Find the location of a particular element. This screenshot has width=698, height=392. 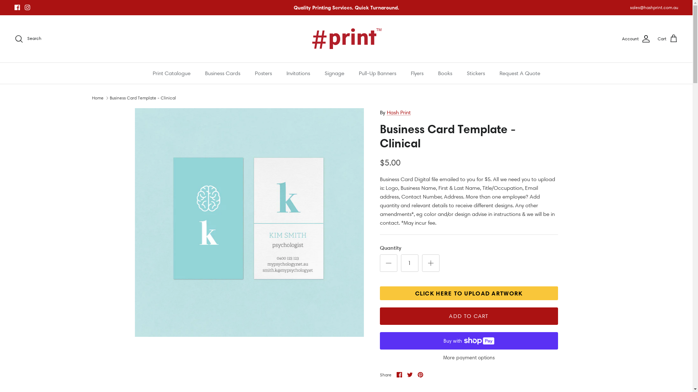

CLICK HERE TO UPLOAD ARTWORK is located at coordinates (469, 293).